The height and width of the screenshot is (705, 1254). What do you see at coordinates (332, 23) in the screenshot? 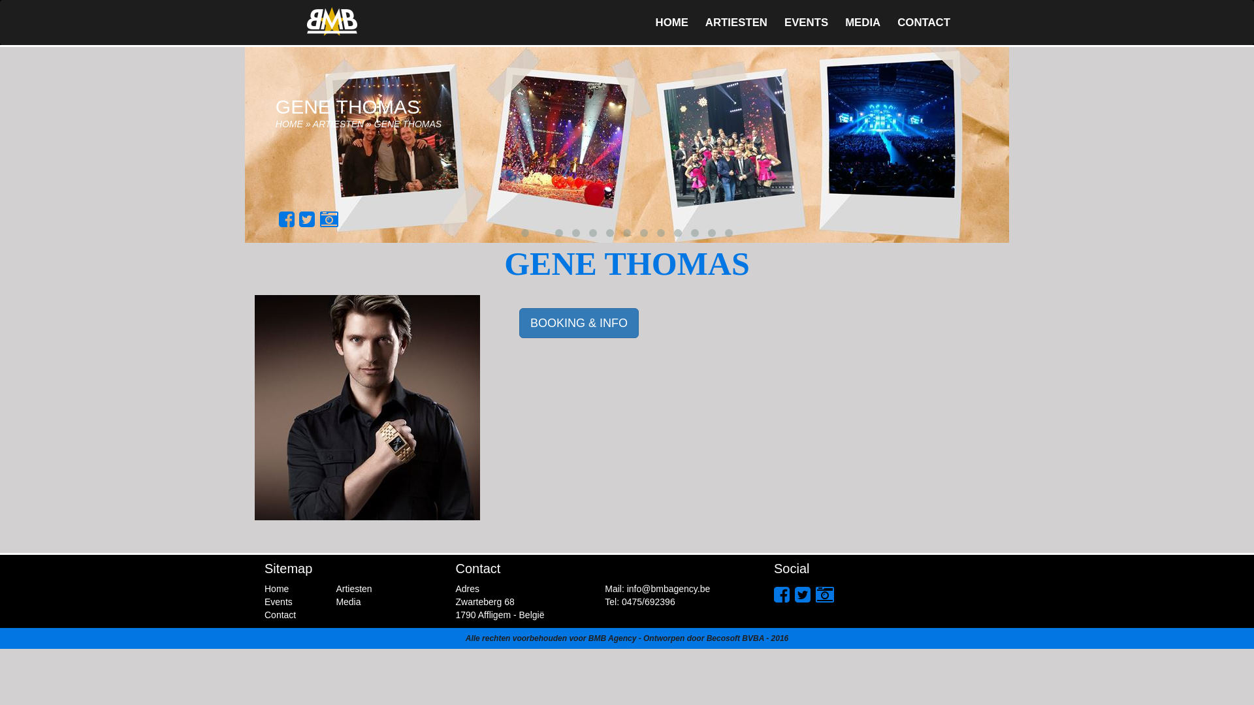
I see `Back to home` at bounding box center [332, 23].